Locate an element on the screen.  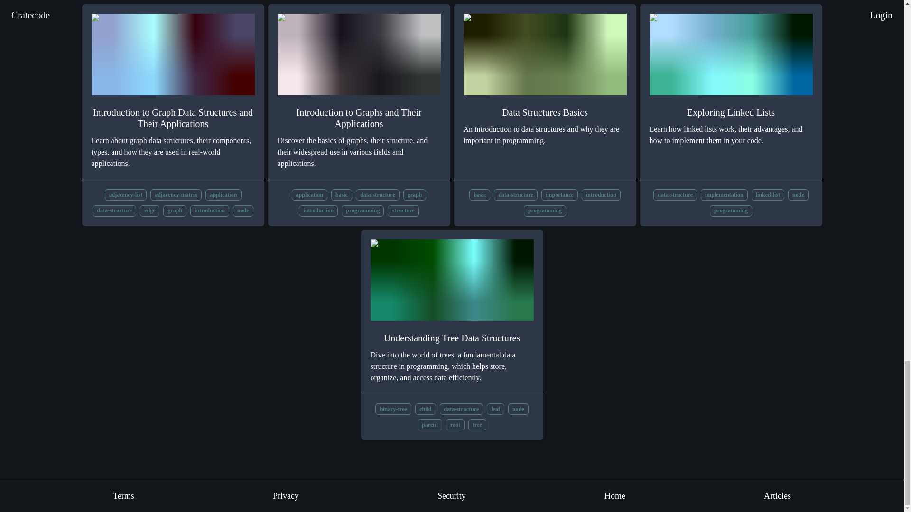
adjacency-list is located at coordinates (125, 194).